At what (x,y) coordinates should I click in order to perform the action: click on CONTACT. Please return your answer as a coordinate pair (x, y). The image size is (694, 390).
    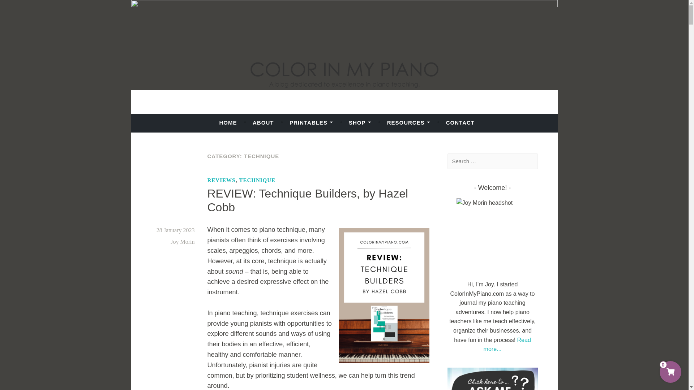
    Looking at the image, I should click on (460, 122).